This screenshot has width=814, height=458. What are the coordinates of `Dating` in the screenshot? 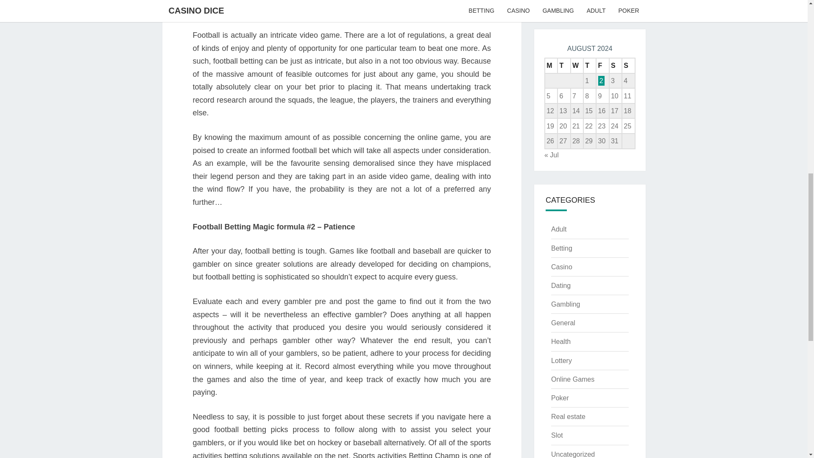 It's located at (560, 285).